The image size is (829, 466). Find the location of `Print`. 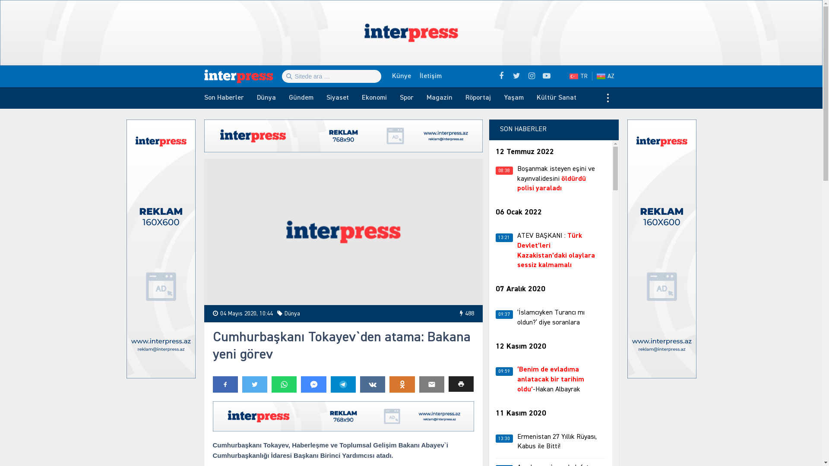

Print is located at coordinates (461, 384).